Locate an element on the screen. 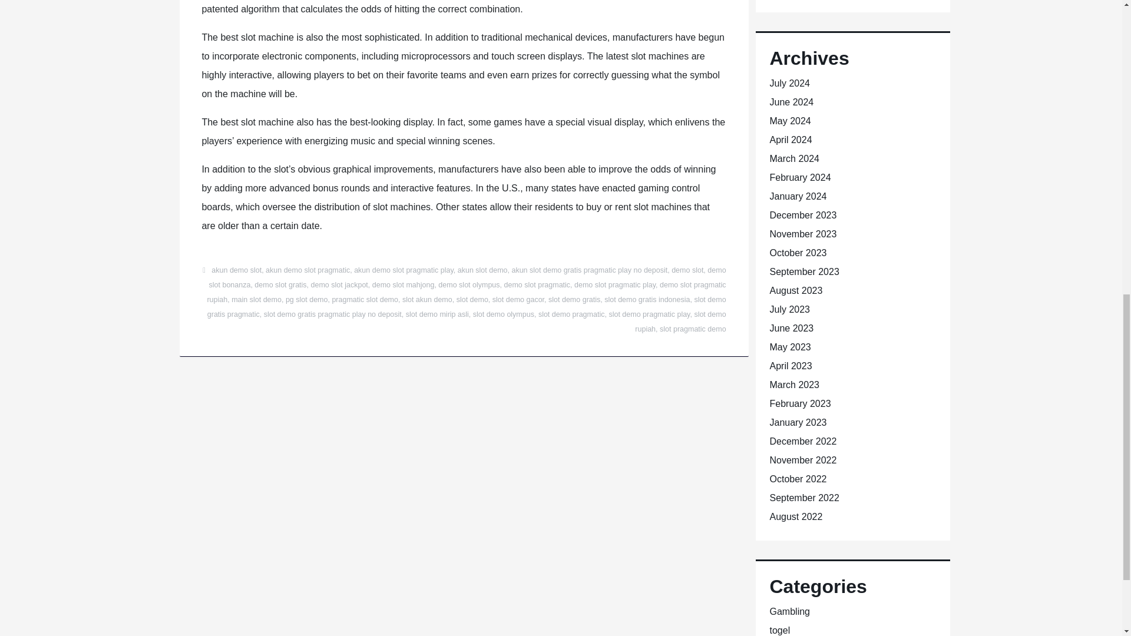 This screenshot has width=1131, height=636. demo slot pragmatic play is located at coordinates (615, 285).